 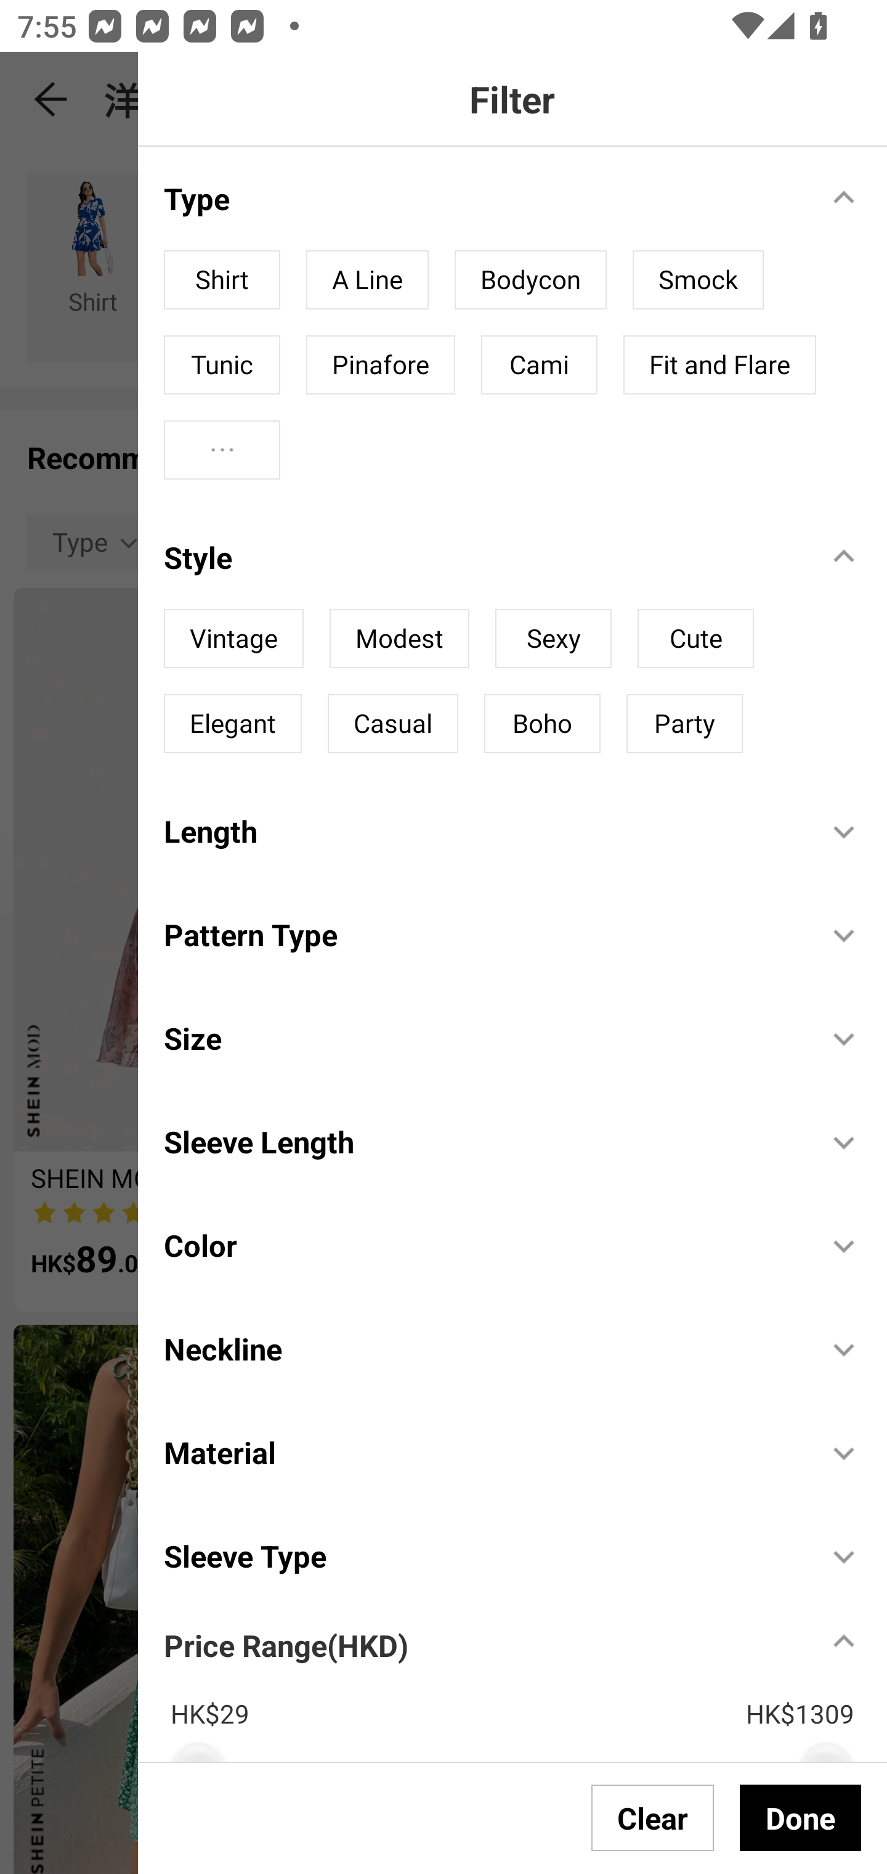 What do you see at coordinates (233, 723) in the screenshot?
I see `Elegant` at bounding box center [233, 723].